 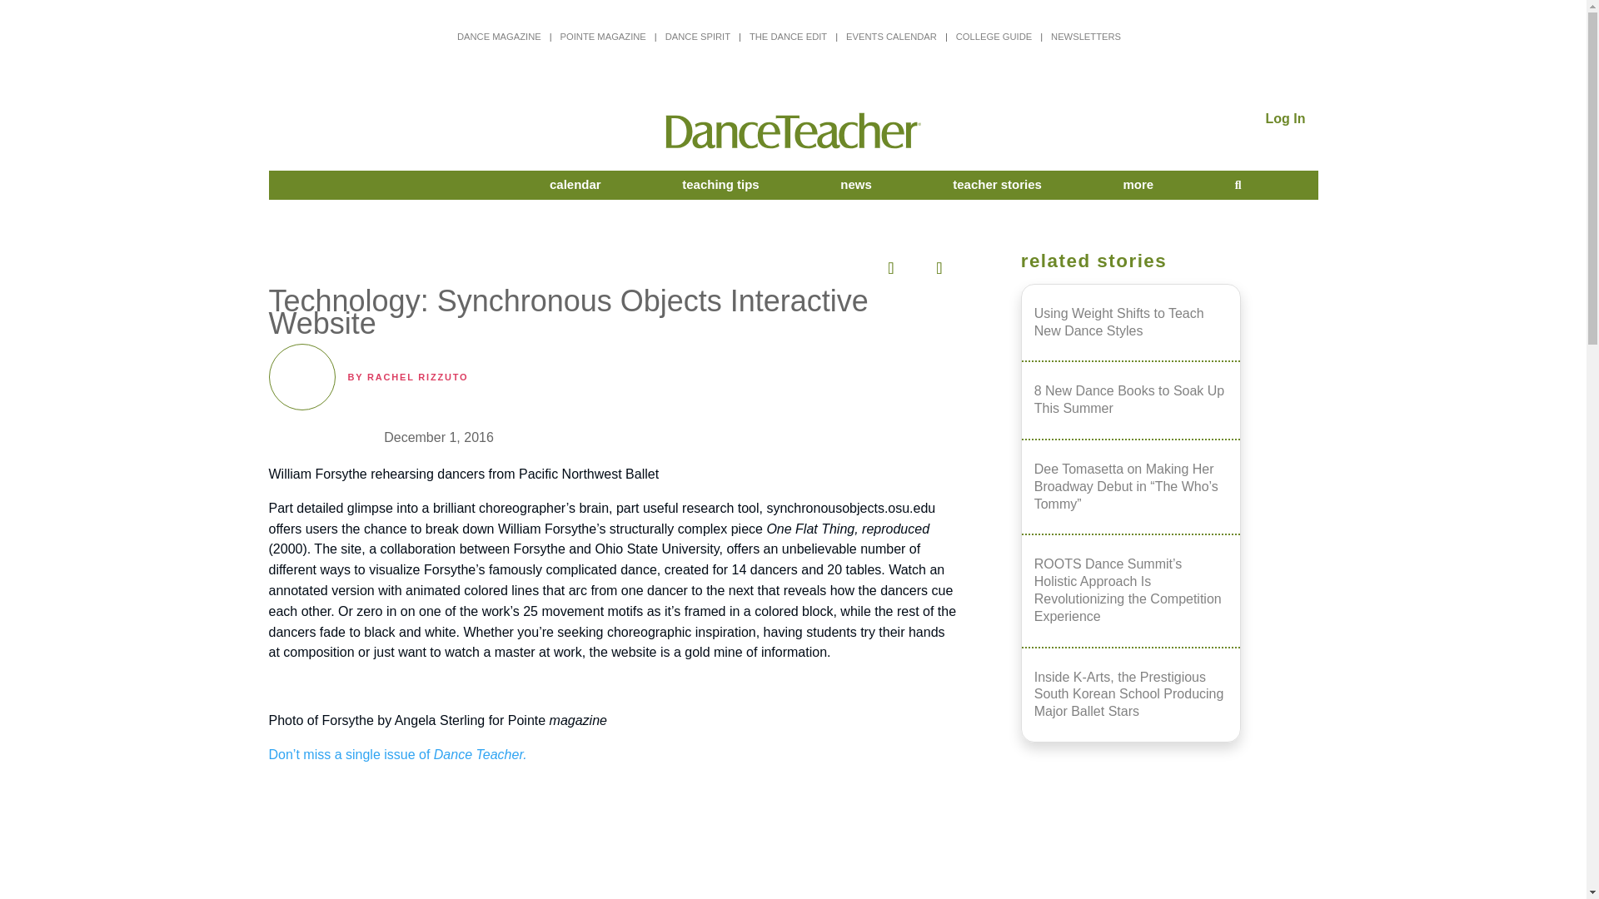 I want to click on Members Login, so click(x=1286, y=118).